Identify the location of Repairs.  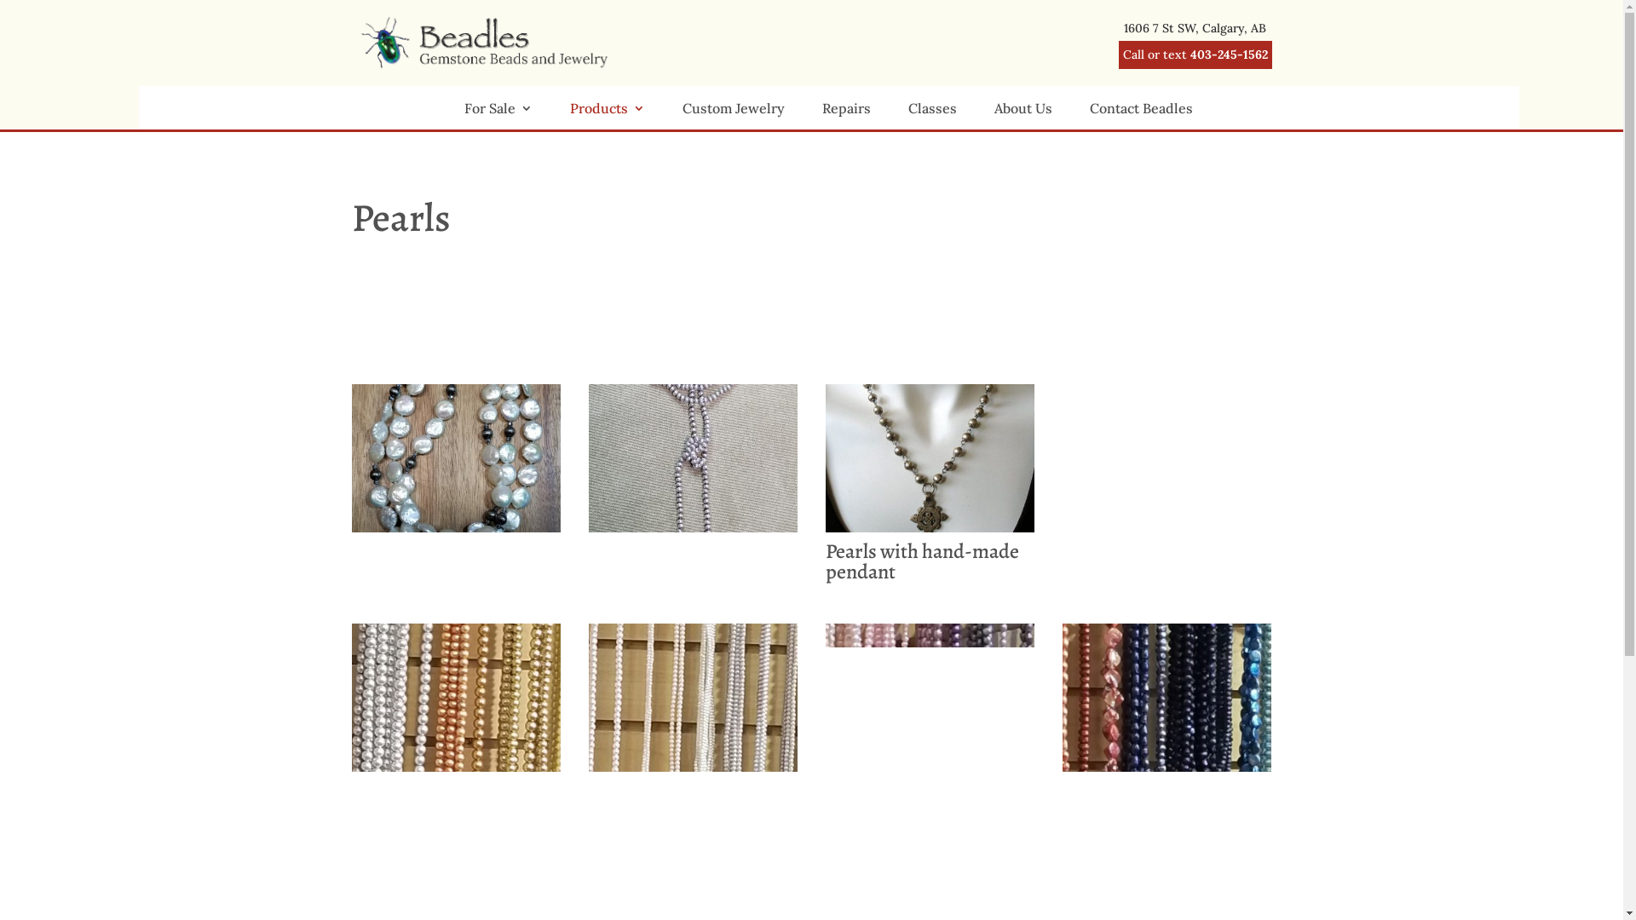
(846, 116).